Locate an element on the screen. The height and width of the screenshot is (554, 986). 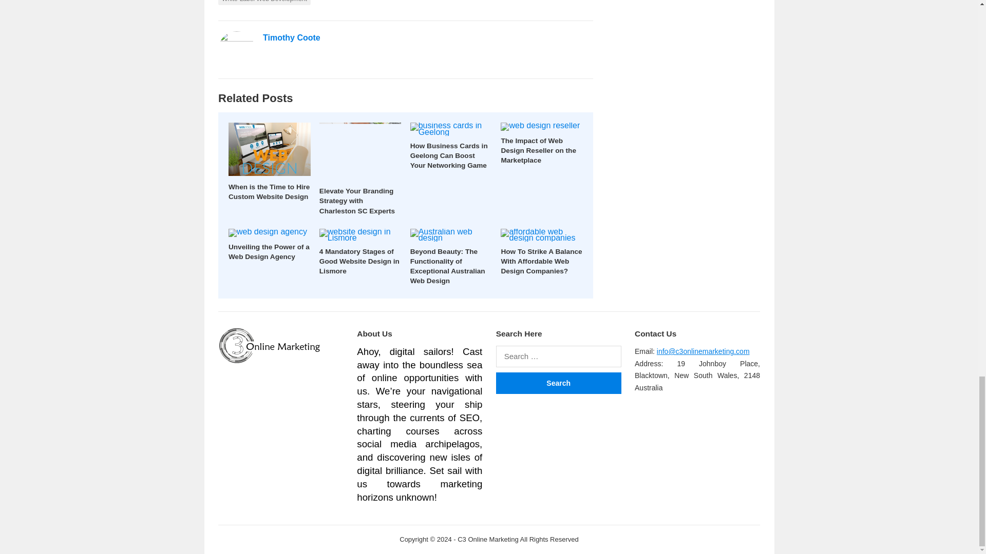
White-Label Web Development is located at coordinates (264, 2).